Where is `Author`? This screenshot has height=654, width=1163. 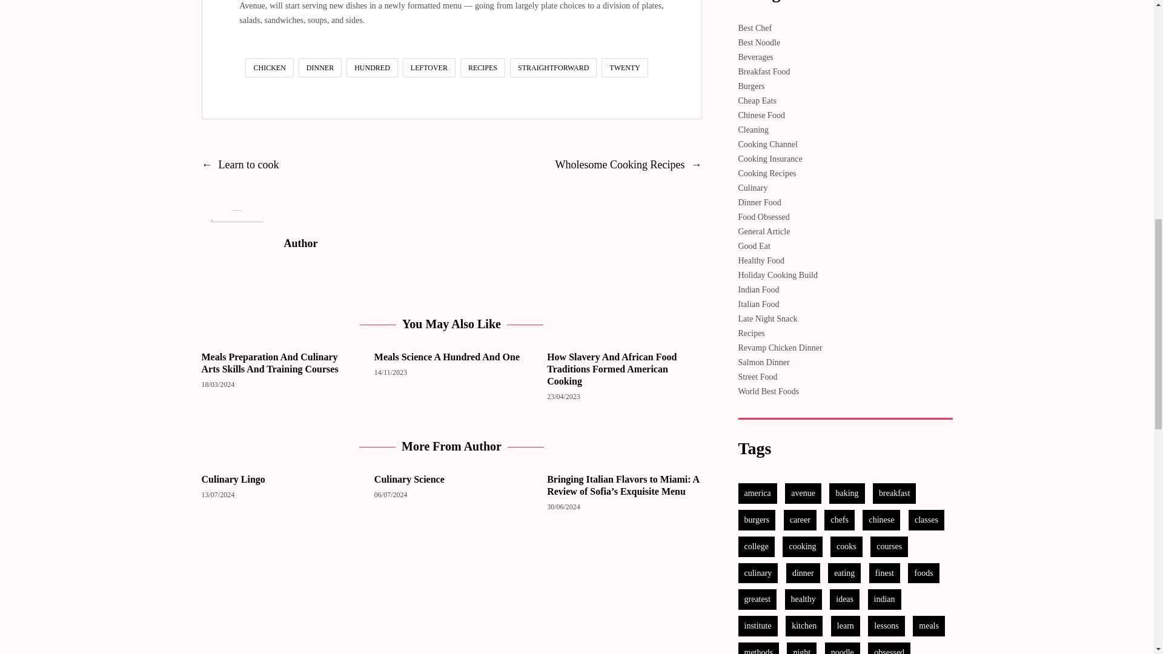
Author is located at coordinates (236, 245).